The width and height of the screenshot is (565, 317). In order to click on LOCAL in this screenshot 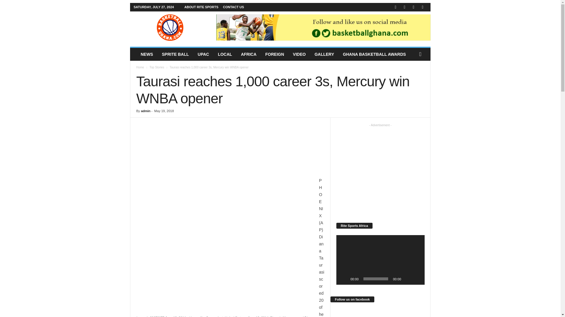, I will do `click(225, 54)`.